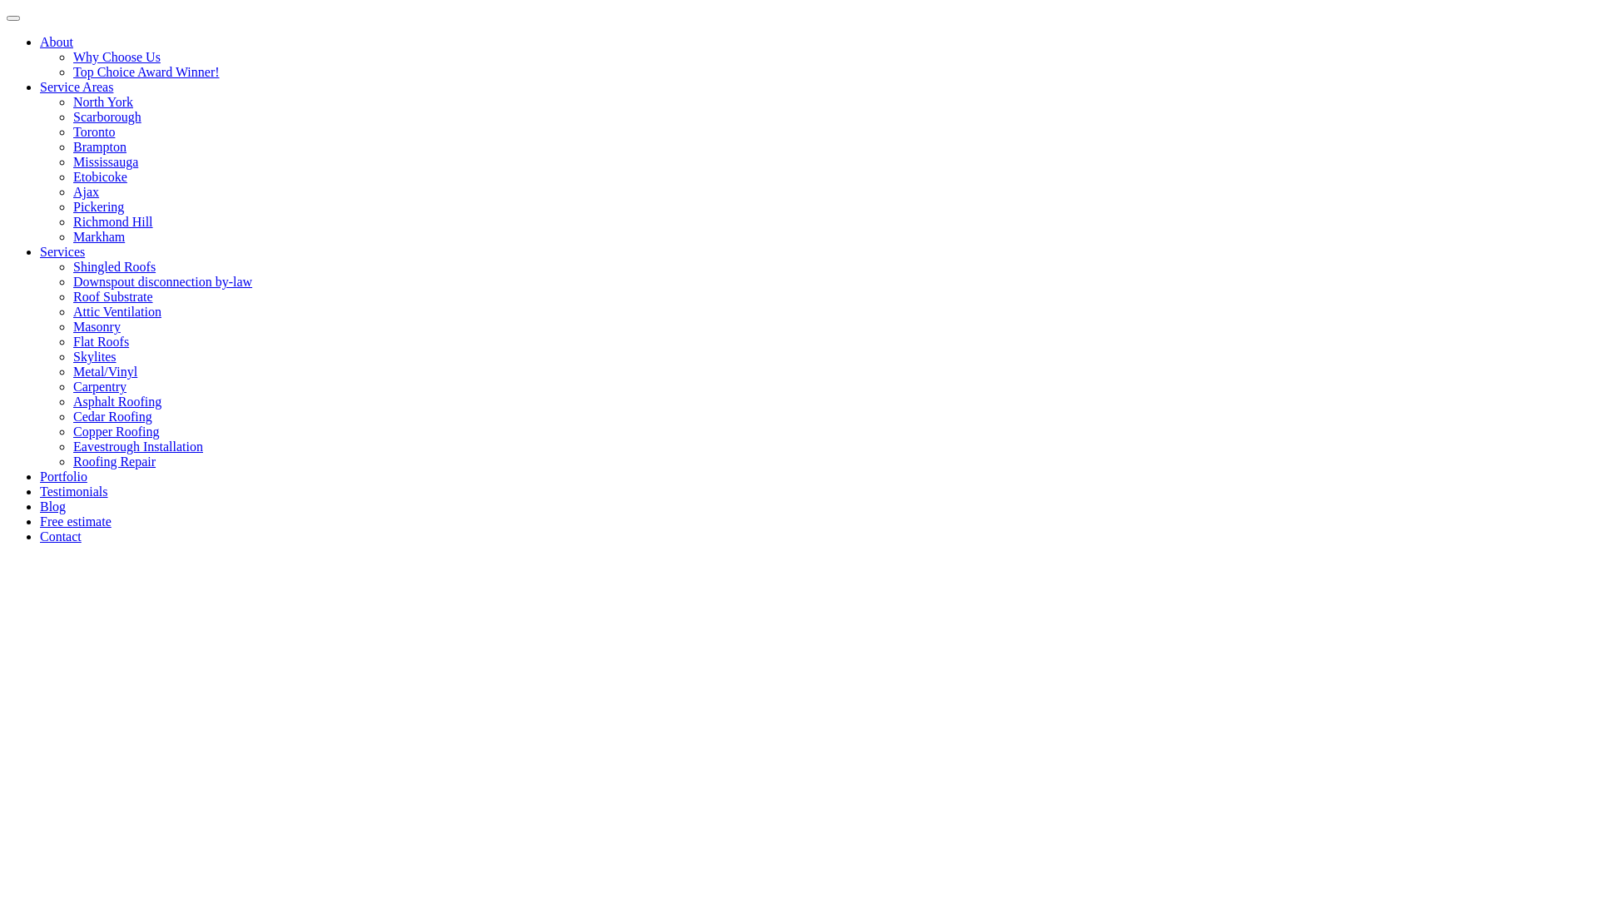  What do you see at coordinates (95, 356) in the screenshot?
I see `Skylites` at bounding box center [95, 356].